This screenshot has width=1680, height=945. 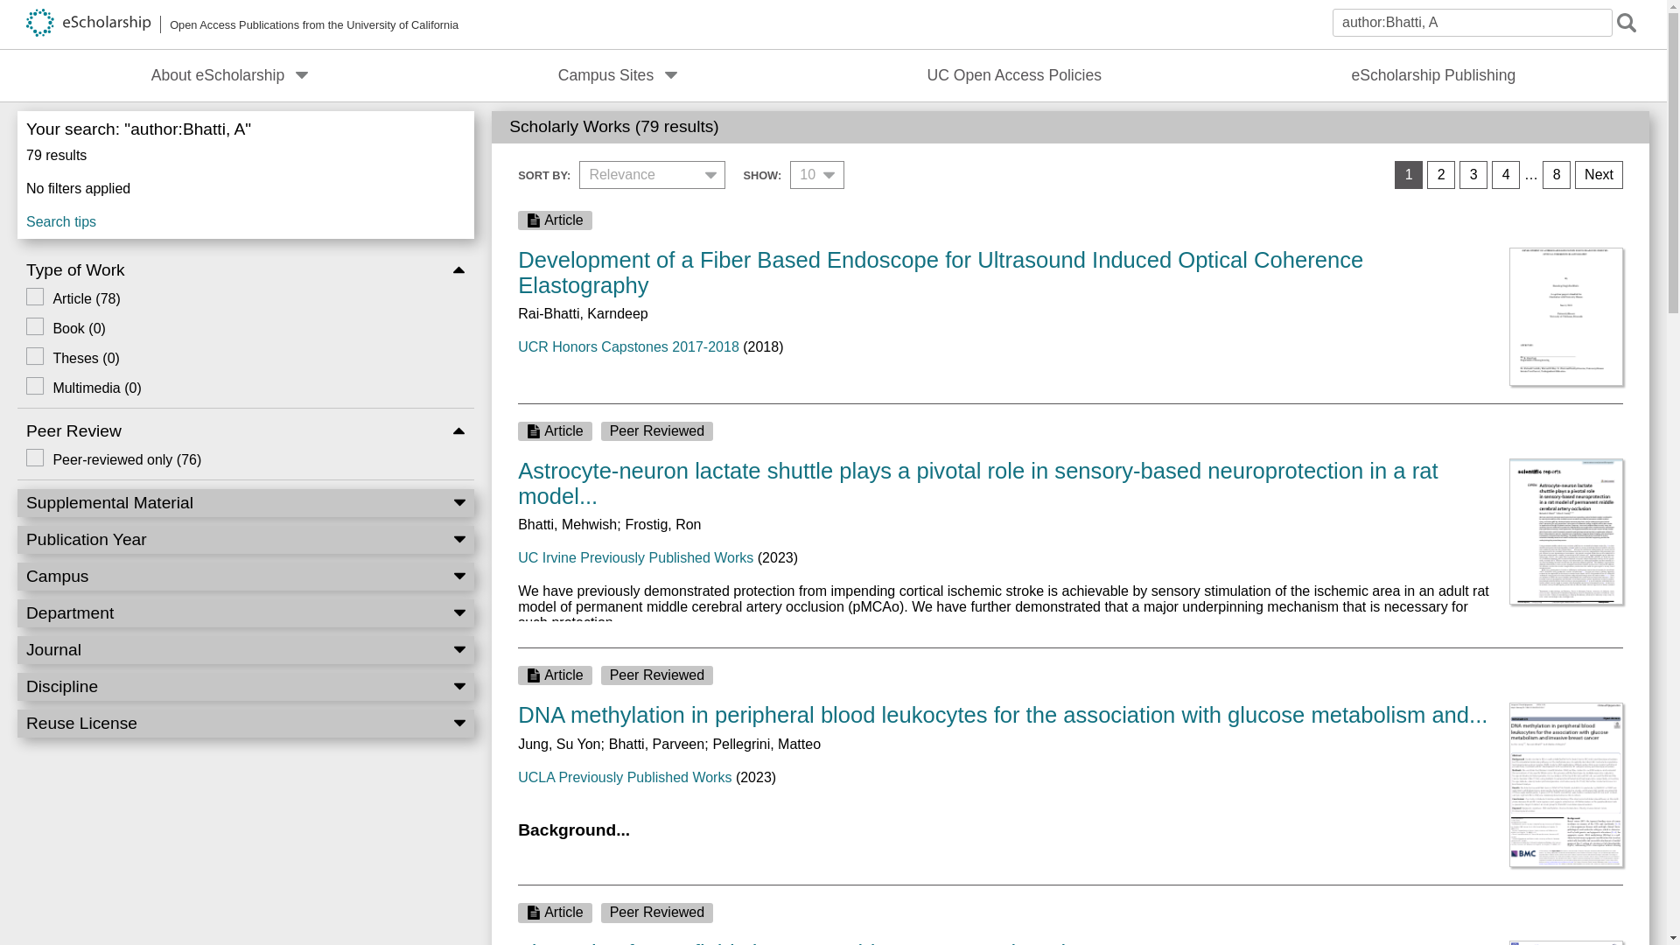 What do you see at coordinates (1440, 175) in the screenshot?
I see `2` at bounding box center [1440, 175].